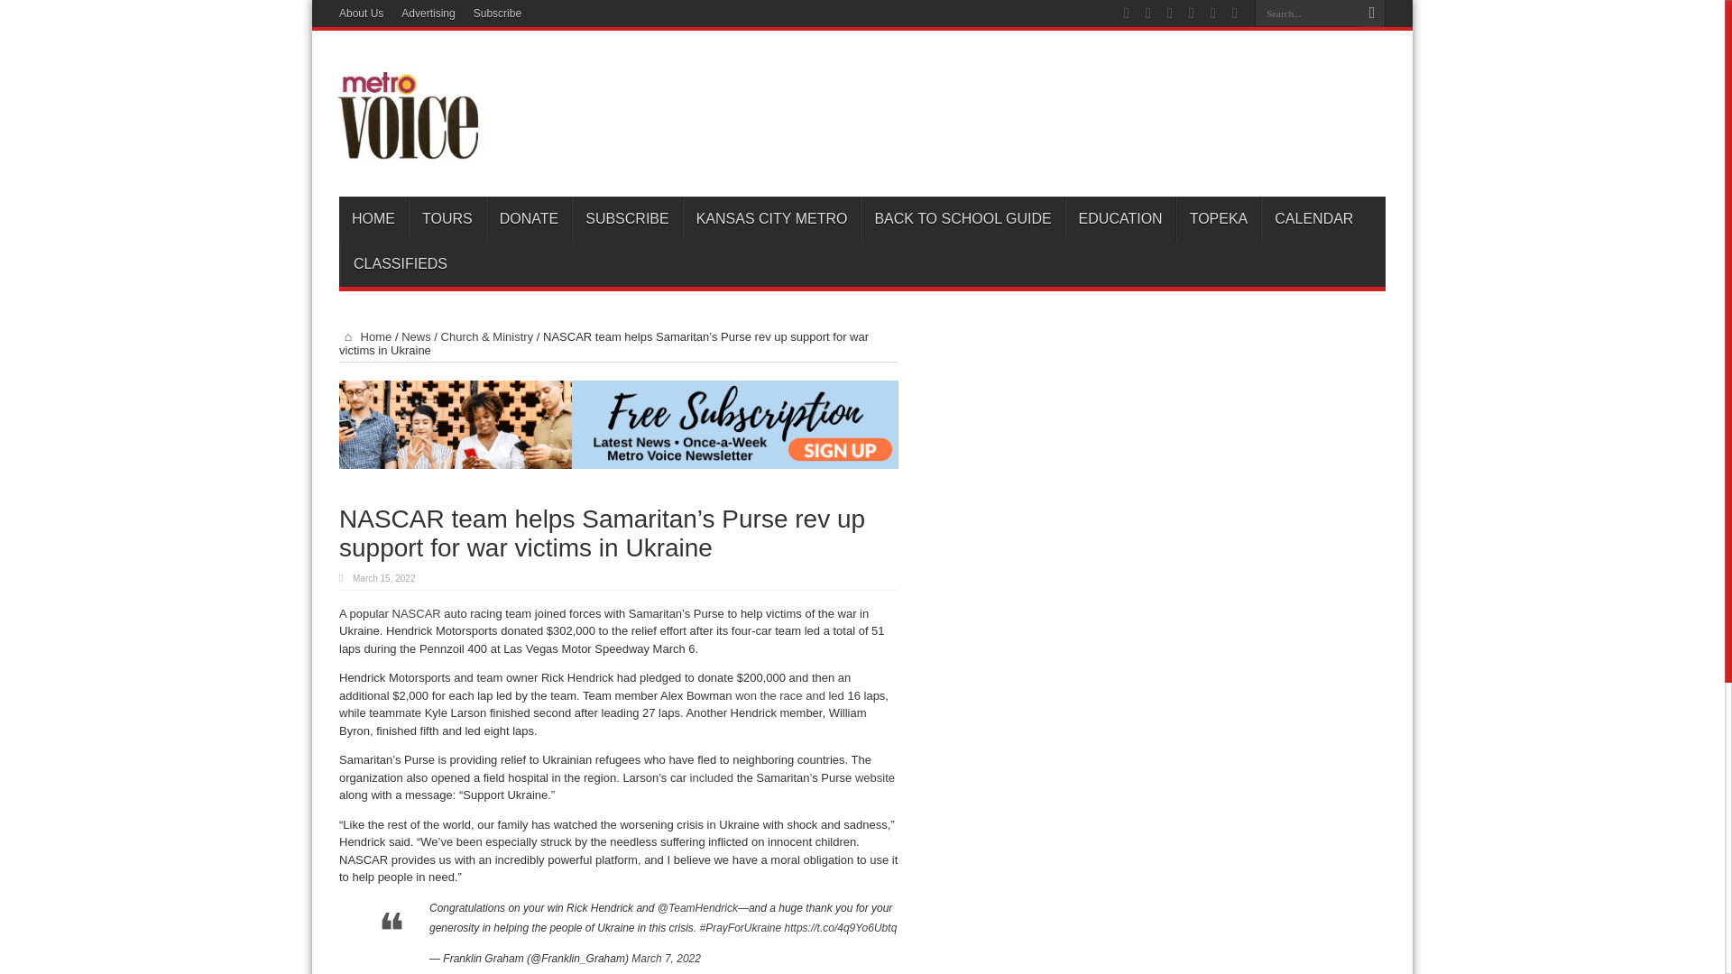  I want to click on TOPEKA, so click(1218, 218).